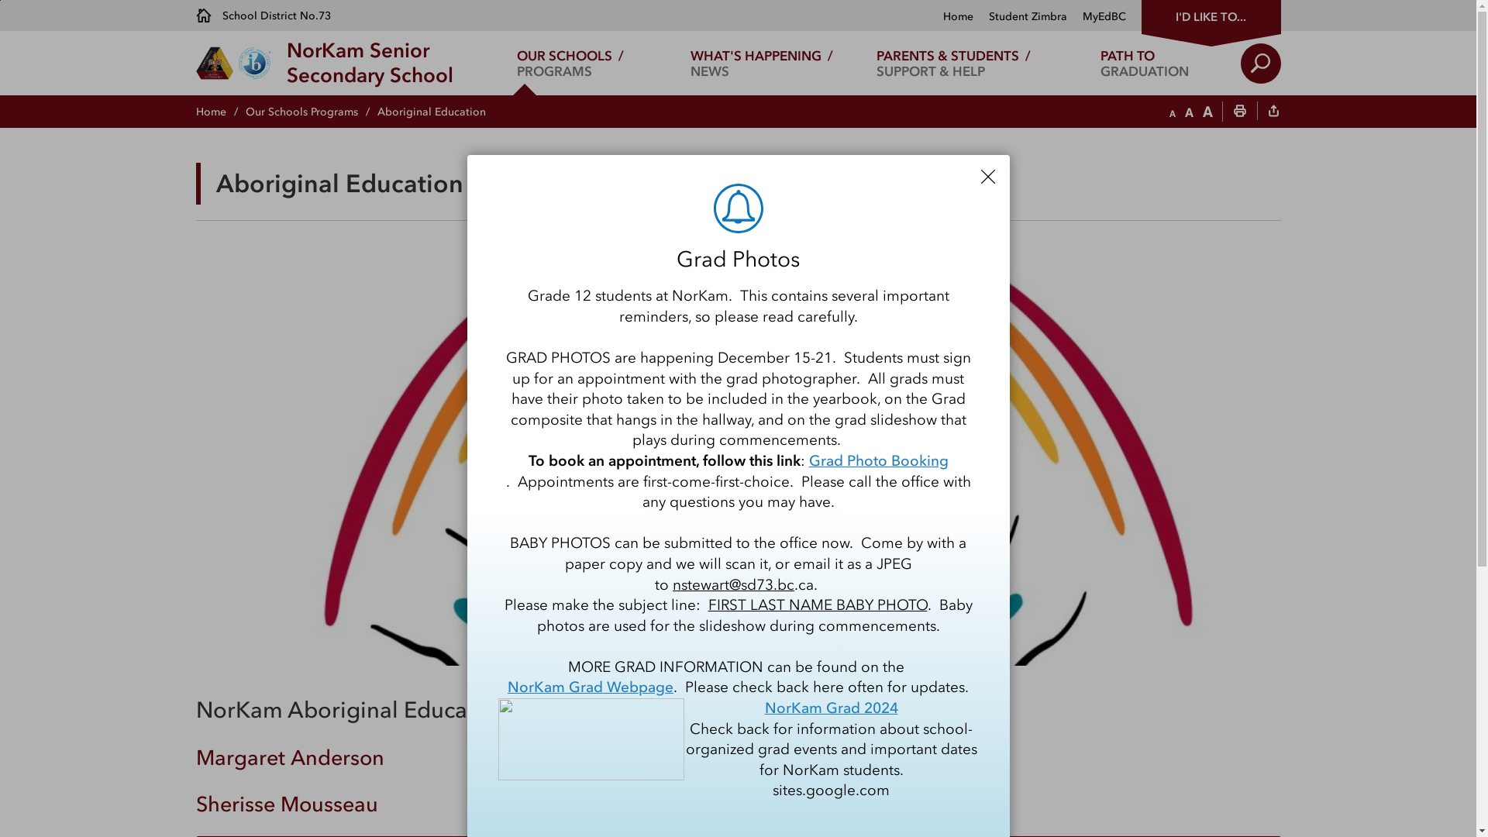  Describe the element at coordinates (1207, 112) in the screenshot. I see `Increase text size` at that location.